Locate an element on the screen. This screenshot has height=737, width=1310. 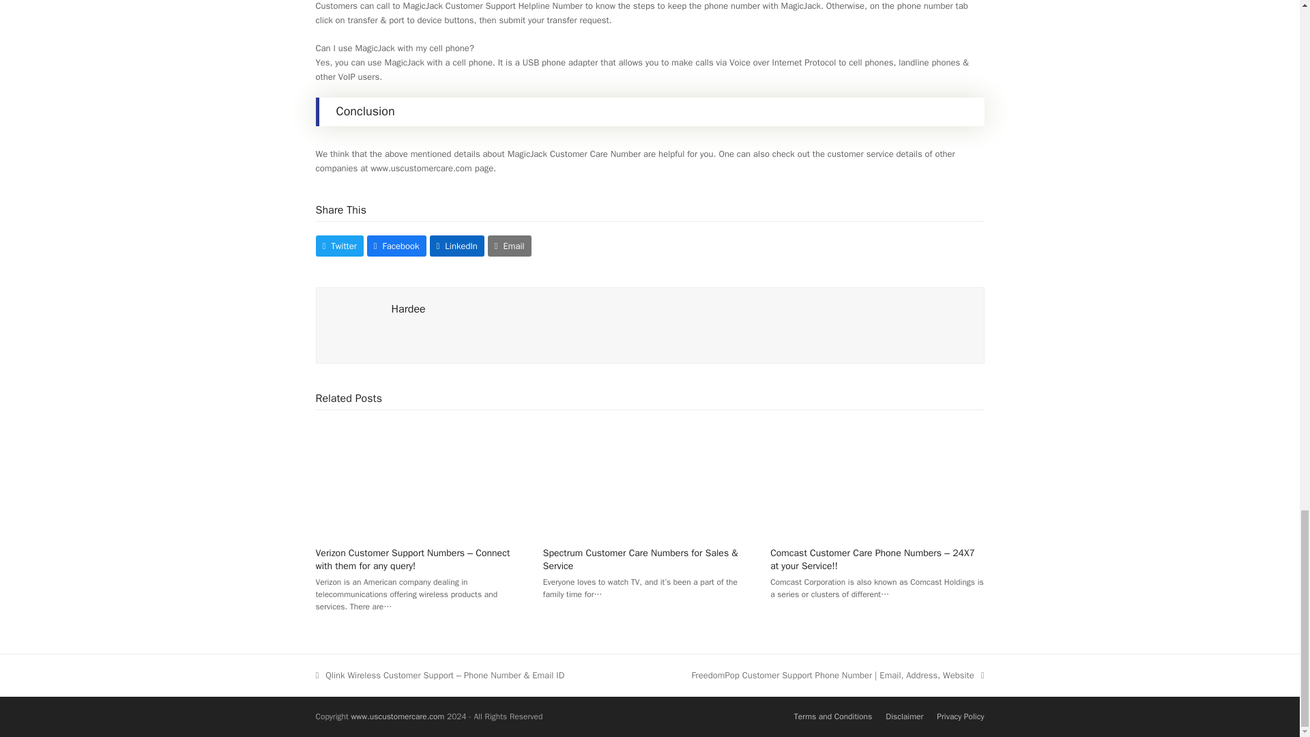
Twitter is located at coordinates (338, 246).